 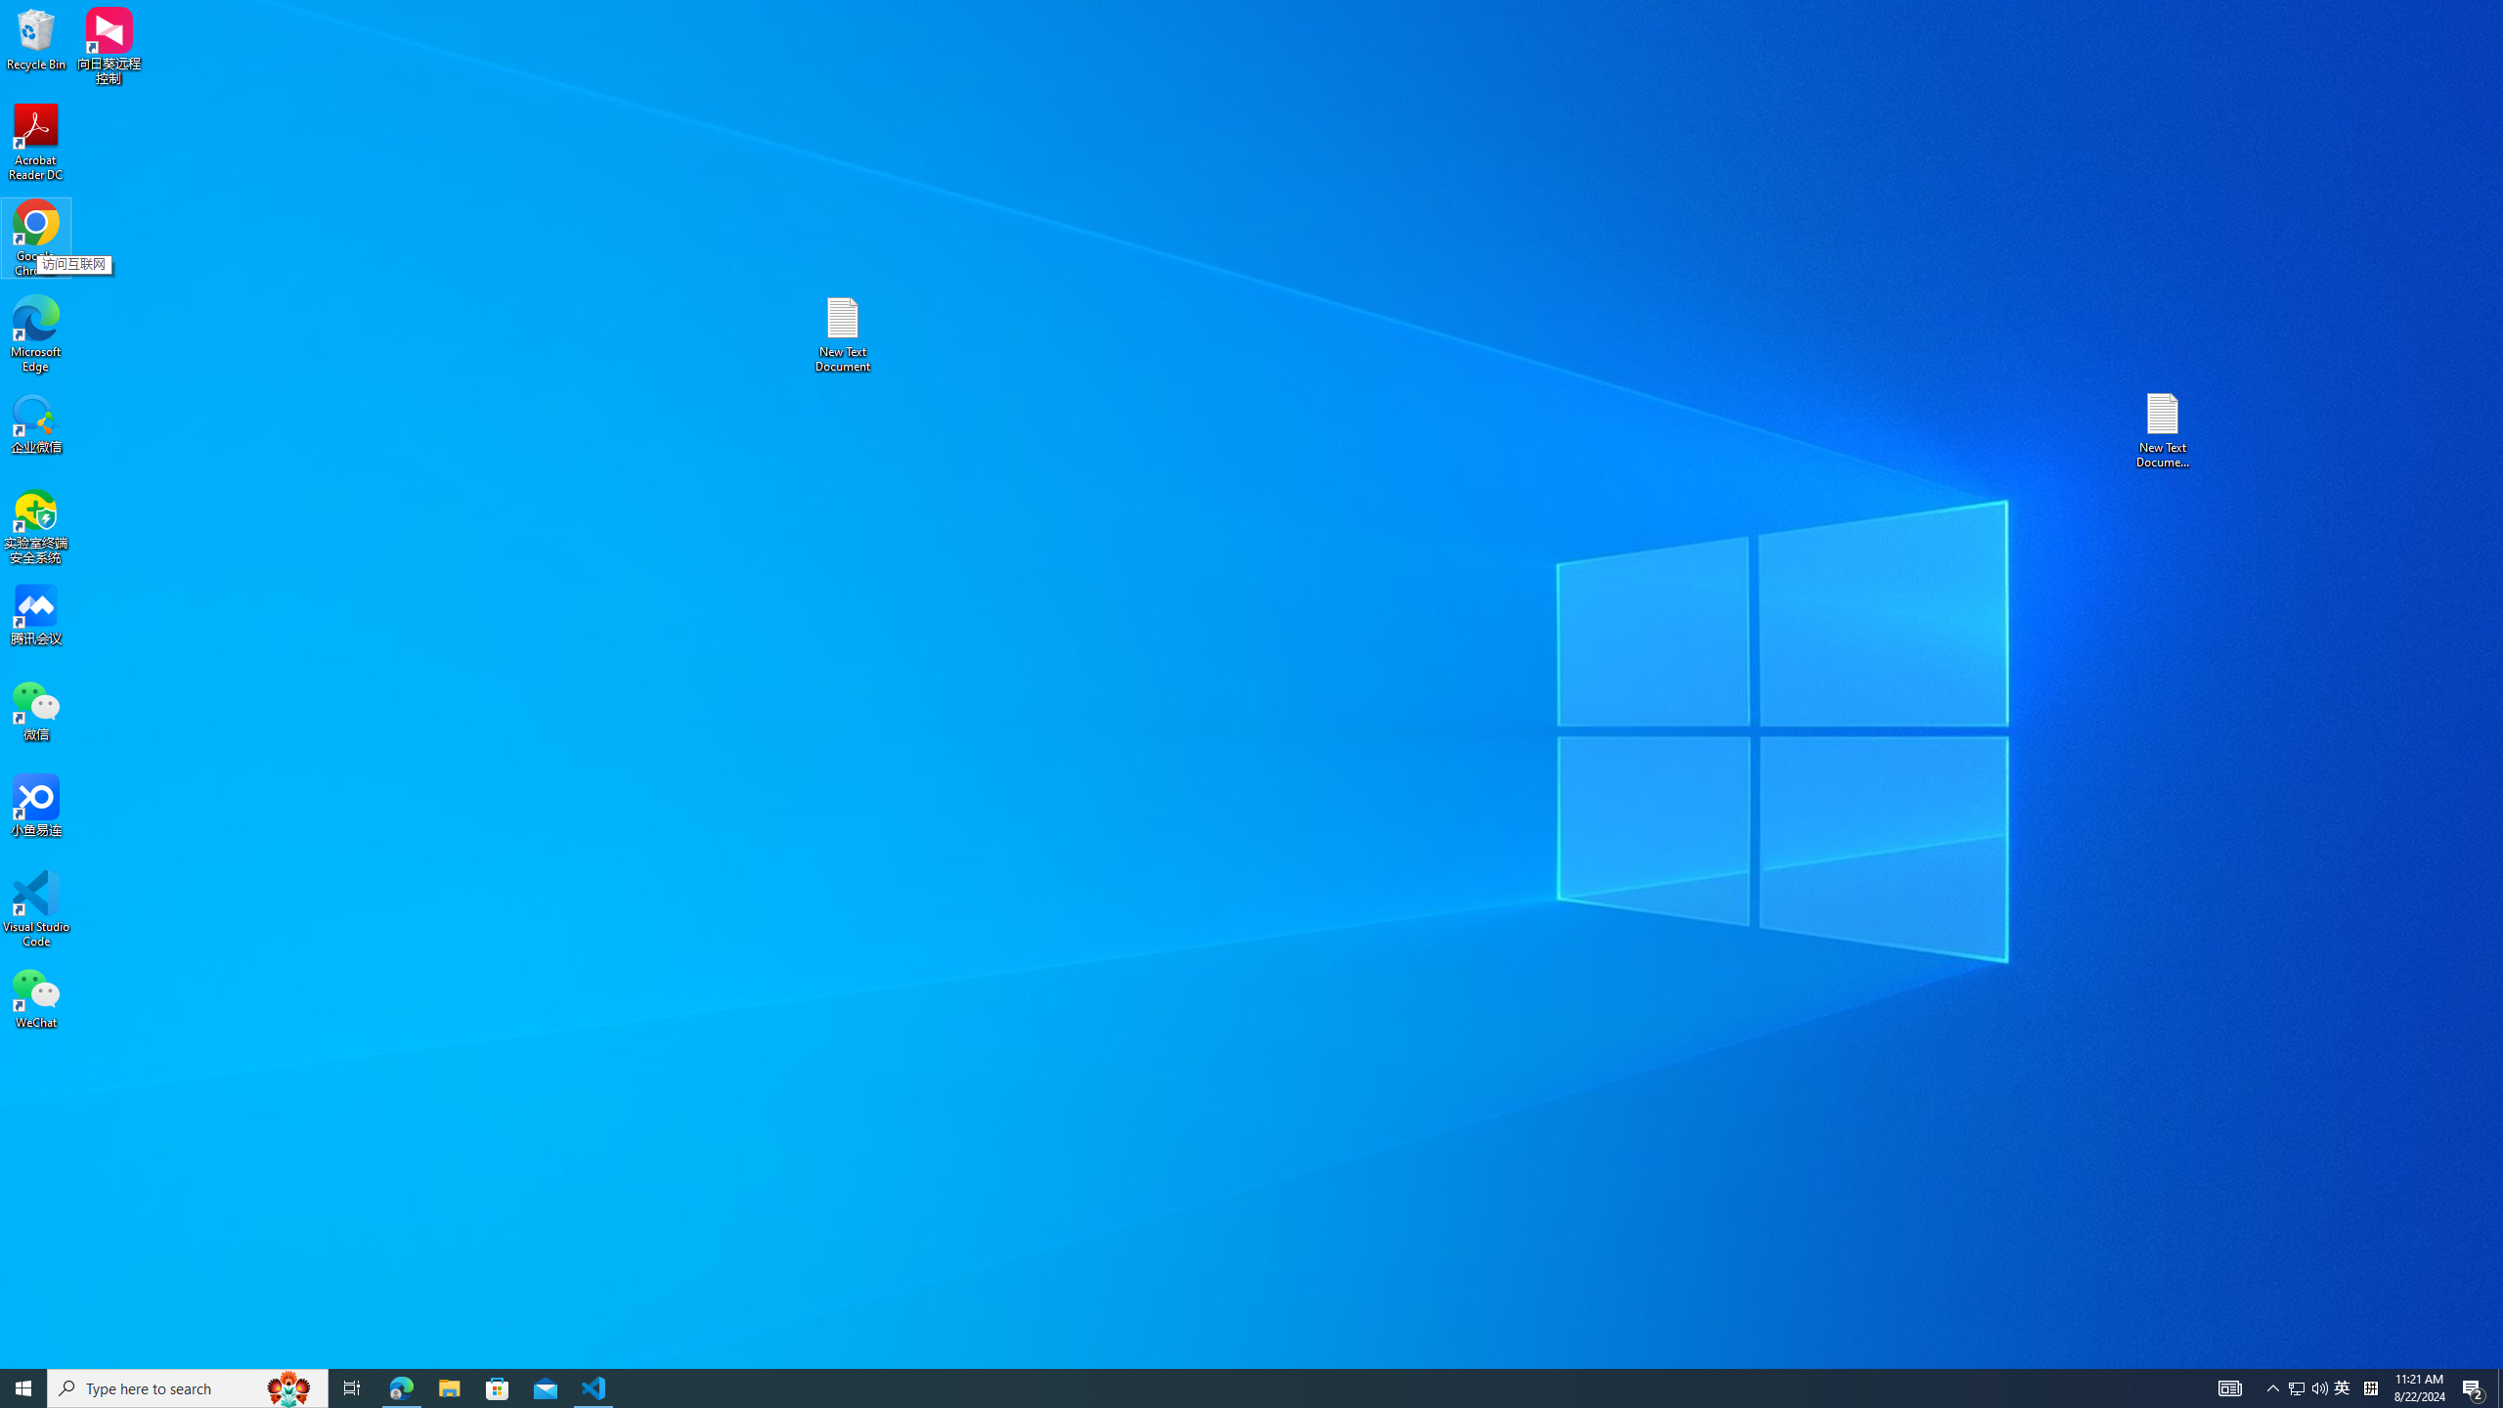 What do you see at coordinates (188, 1388) in the screenshot?
I see `Task View` at bounding box center [188, 1388].